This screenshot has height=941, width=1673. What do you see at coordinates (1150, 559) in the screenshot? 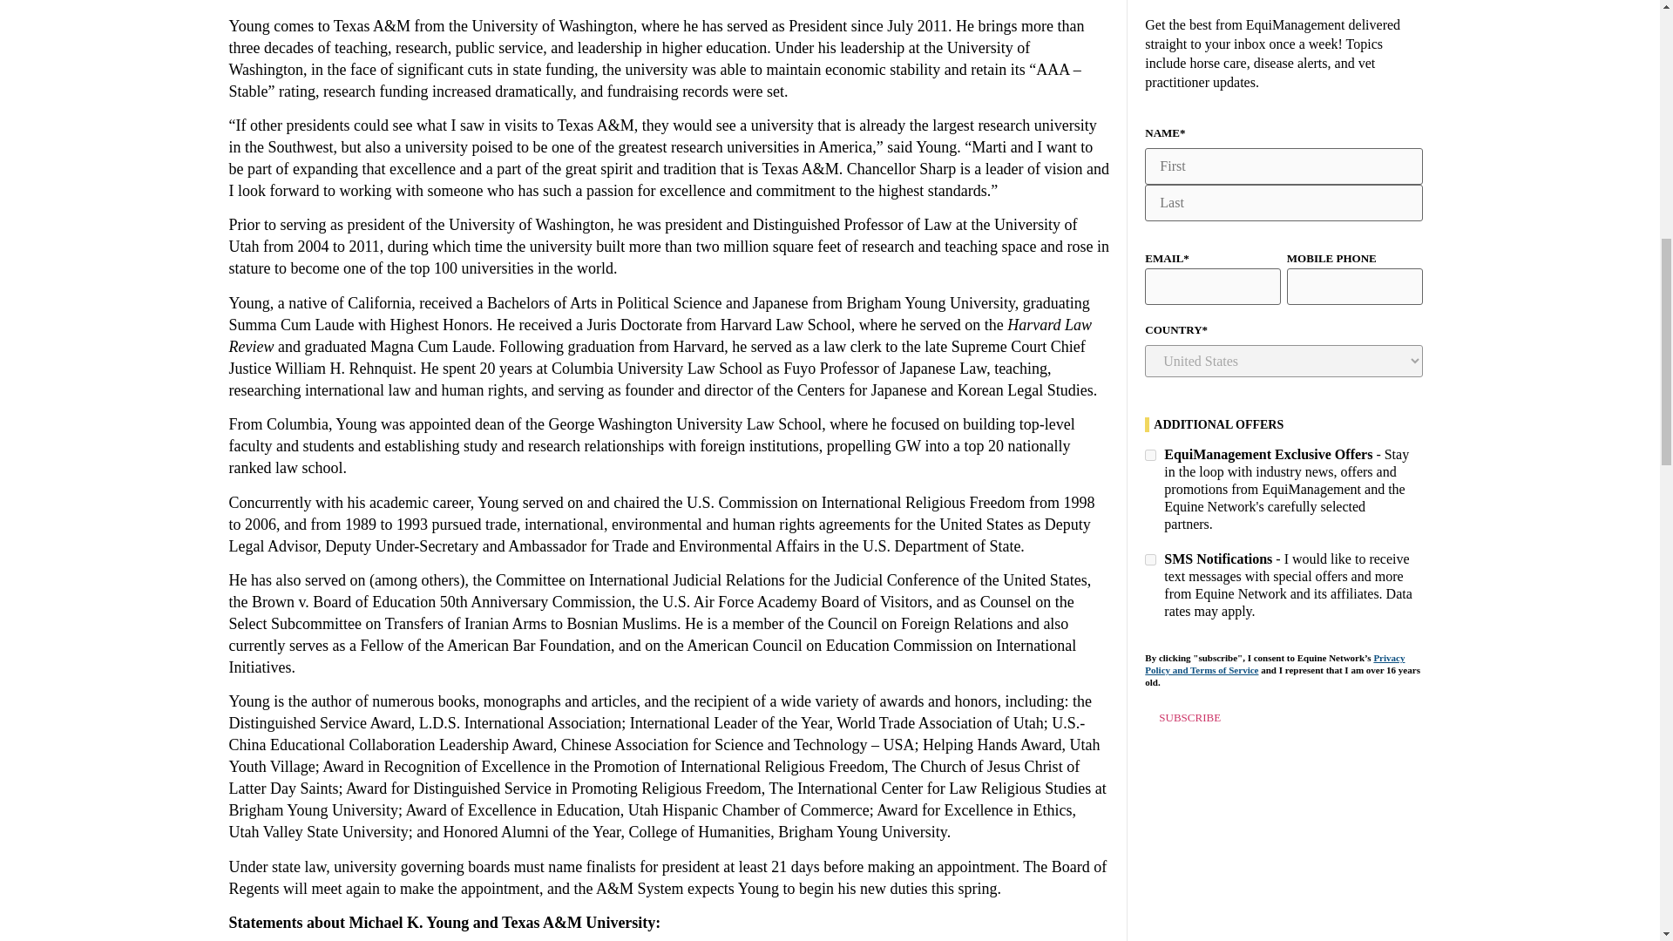
I see `SMS Notifications` at bounding box center [1150, 559].